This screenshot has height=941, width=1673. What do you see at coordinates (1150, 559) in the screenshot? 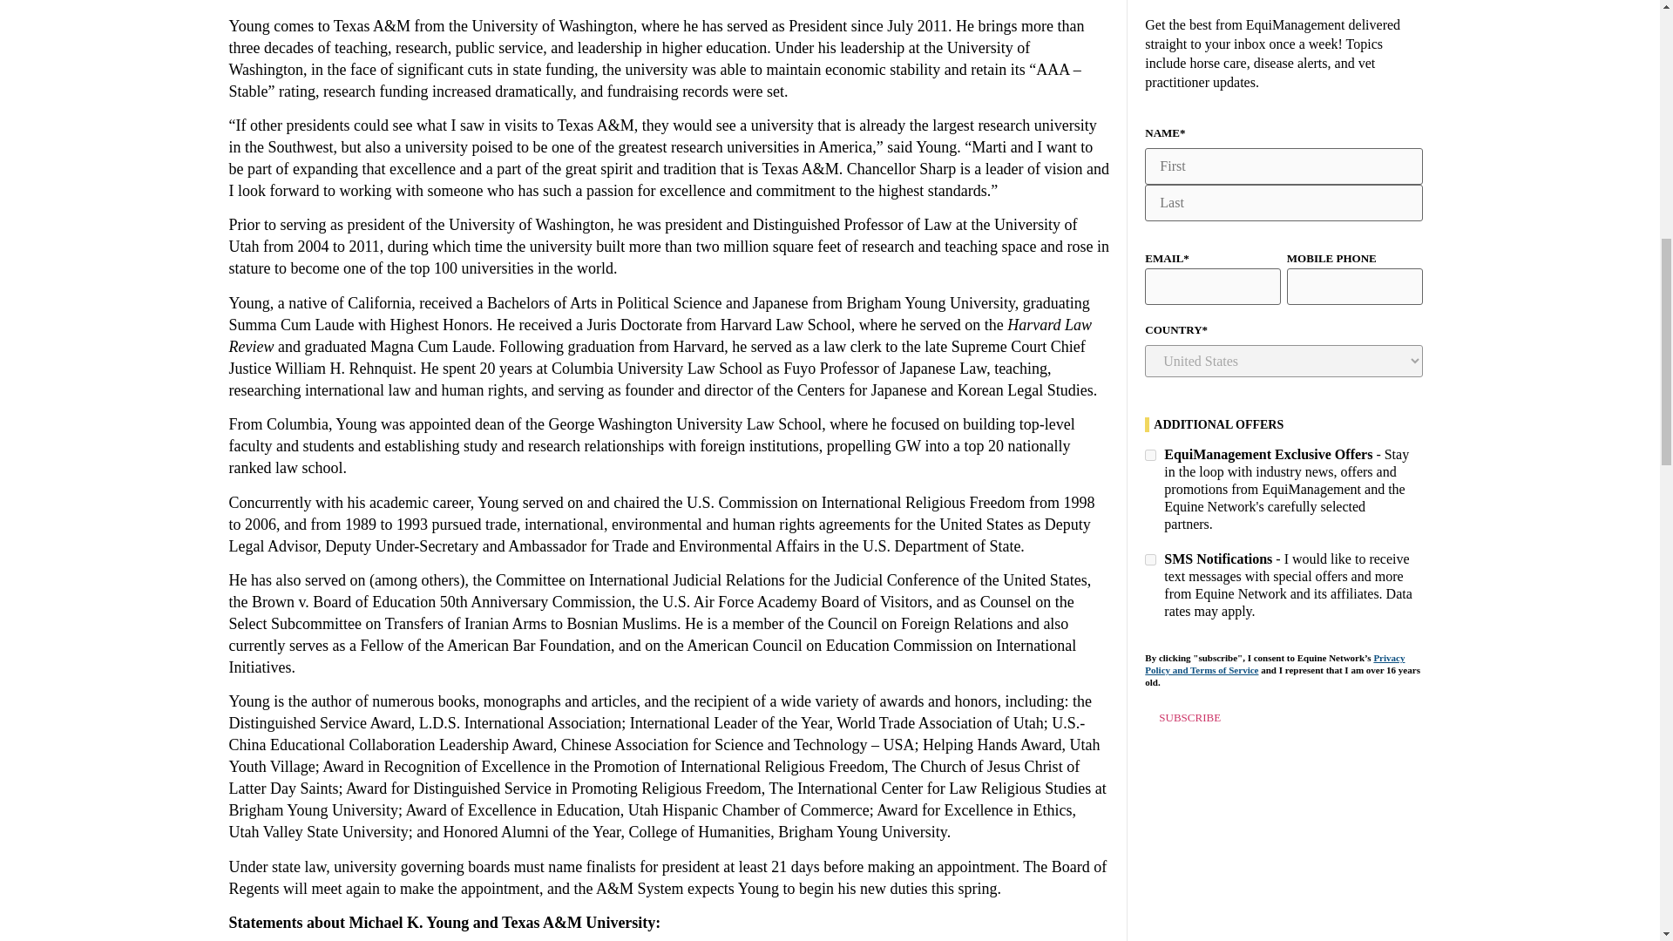
I see `SMS Notifications` at bounding box center [1150, 559].